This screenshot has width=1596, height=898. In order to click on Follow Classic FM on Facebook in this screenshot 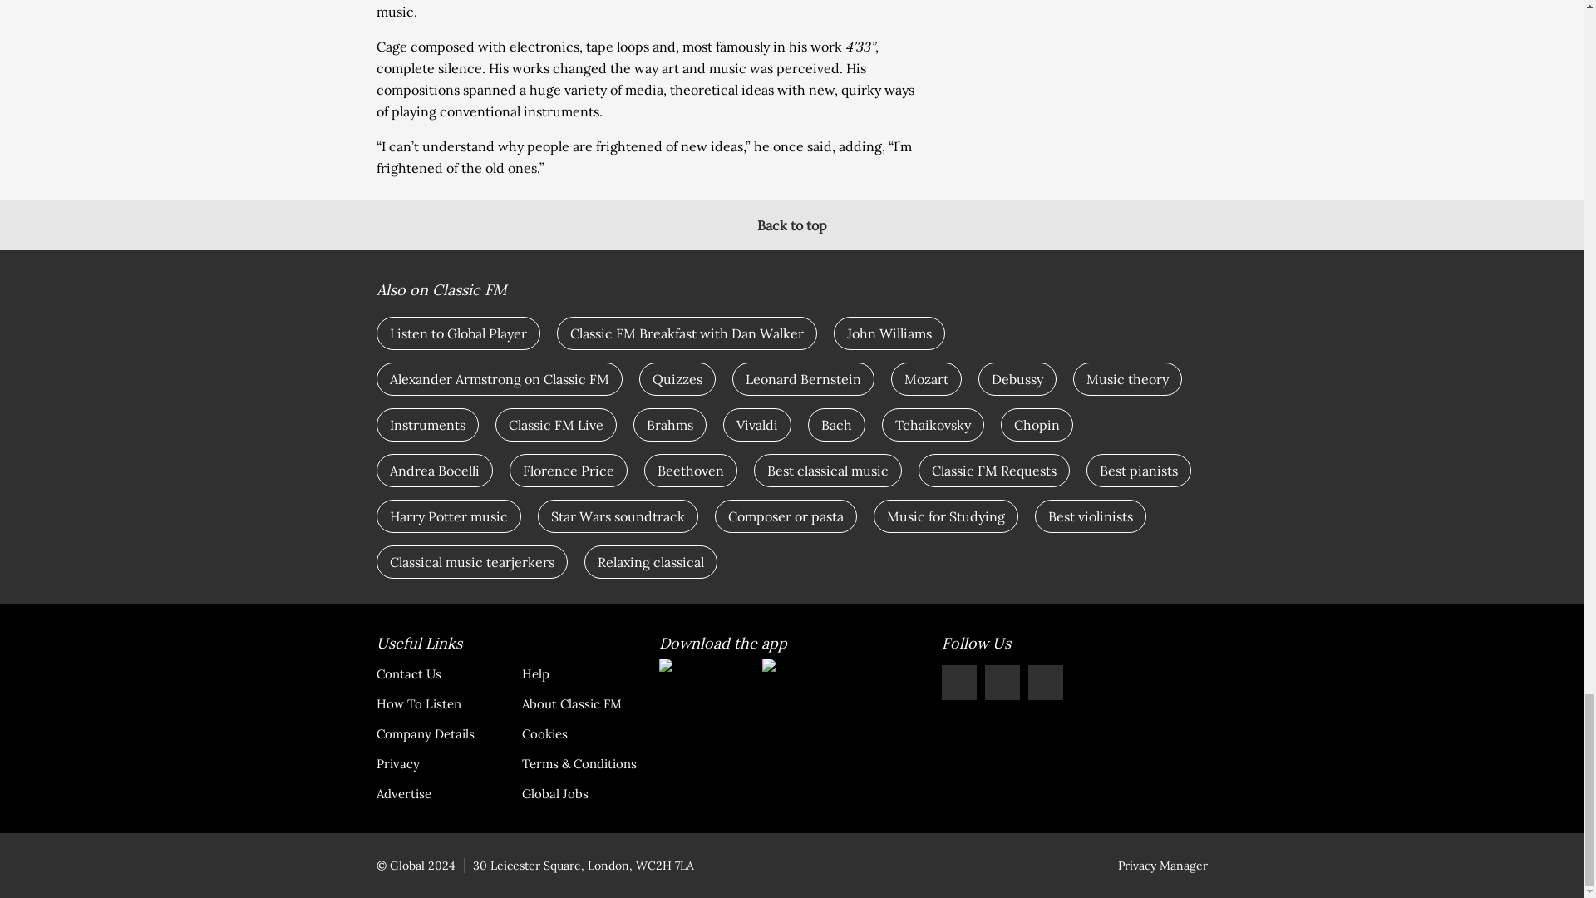, I will do `click(958, 683)`.